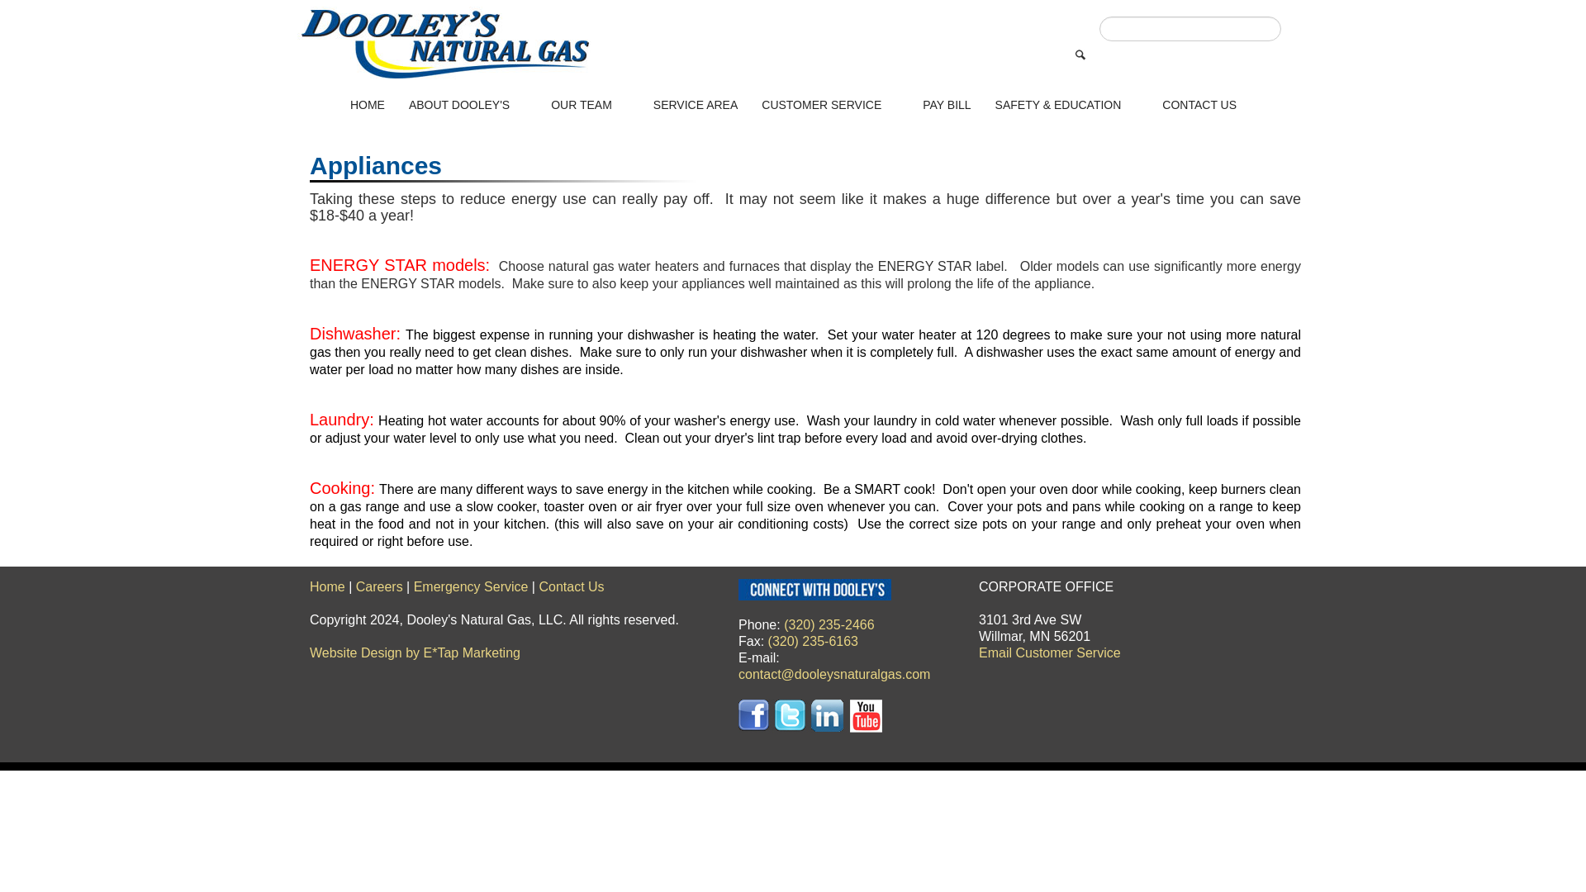 The width and height of the screenshot is (1586, 892). Describe the element at coordinates (1199, 103) in the screenshot. I see `CONTACT US` at that location.